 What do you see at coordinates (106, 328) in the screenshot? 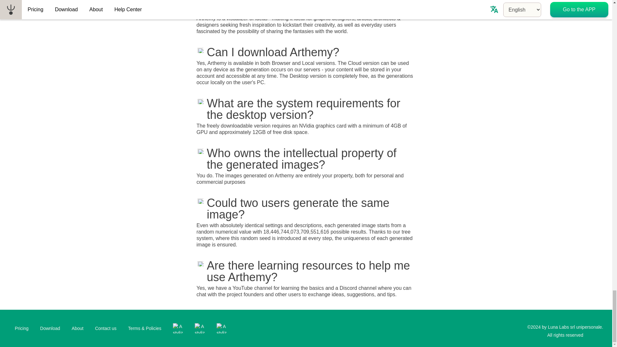
I see `Contact us` at bounding box center [106, 328].